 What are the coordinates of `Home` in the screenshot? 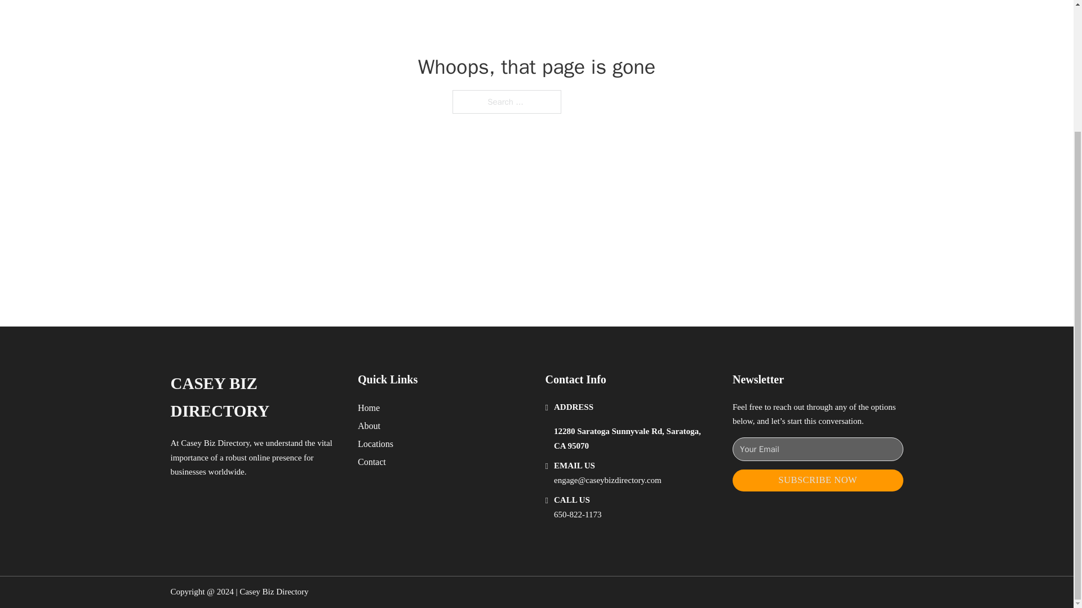 It's located at (369, 408).